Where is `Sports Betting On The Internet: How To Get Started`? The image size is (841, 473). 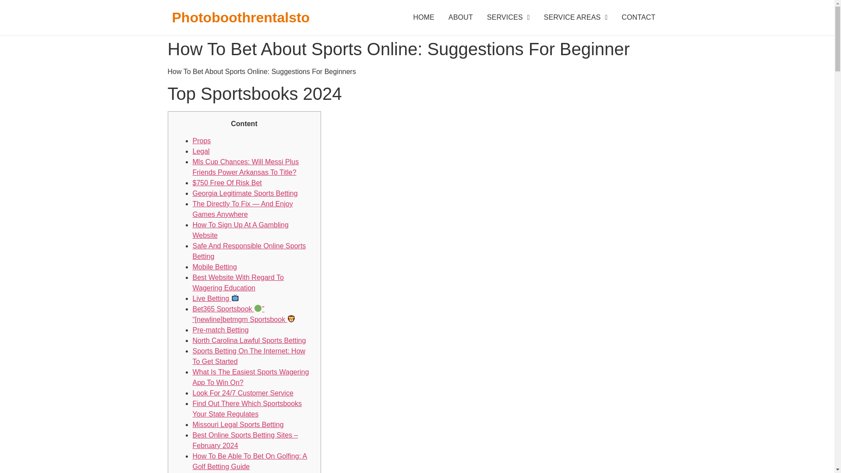
Sports Betting On The Internet: How To Get Started is located at coordinates (249, 356).